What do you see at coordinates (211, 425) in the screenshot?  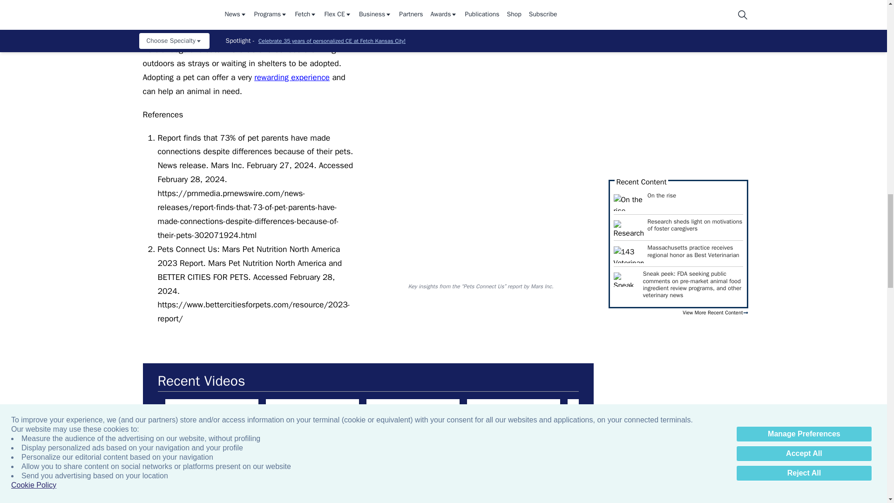 I see `Biking with the chief veterinary officer at Nationwide` at bounding box center [211, 425].